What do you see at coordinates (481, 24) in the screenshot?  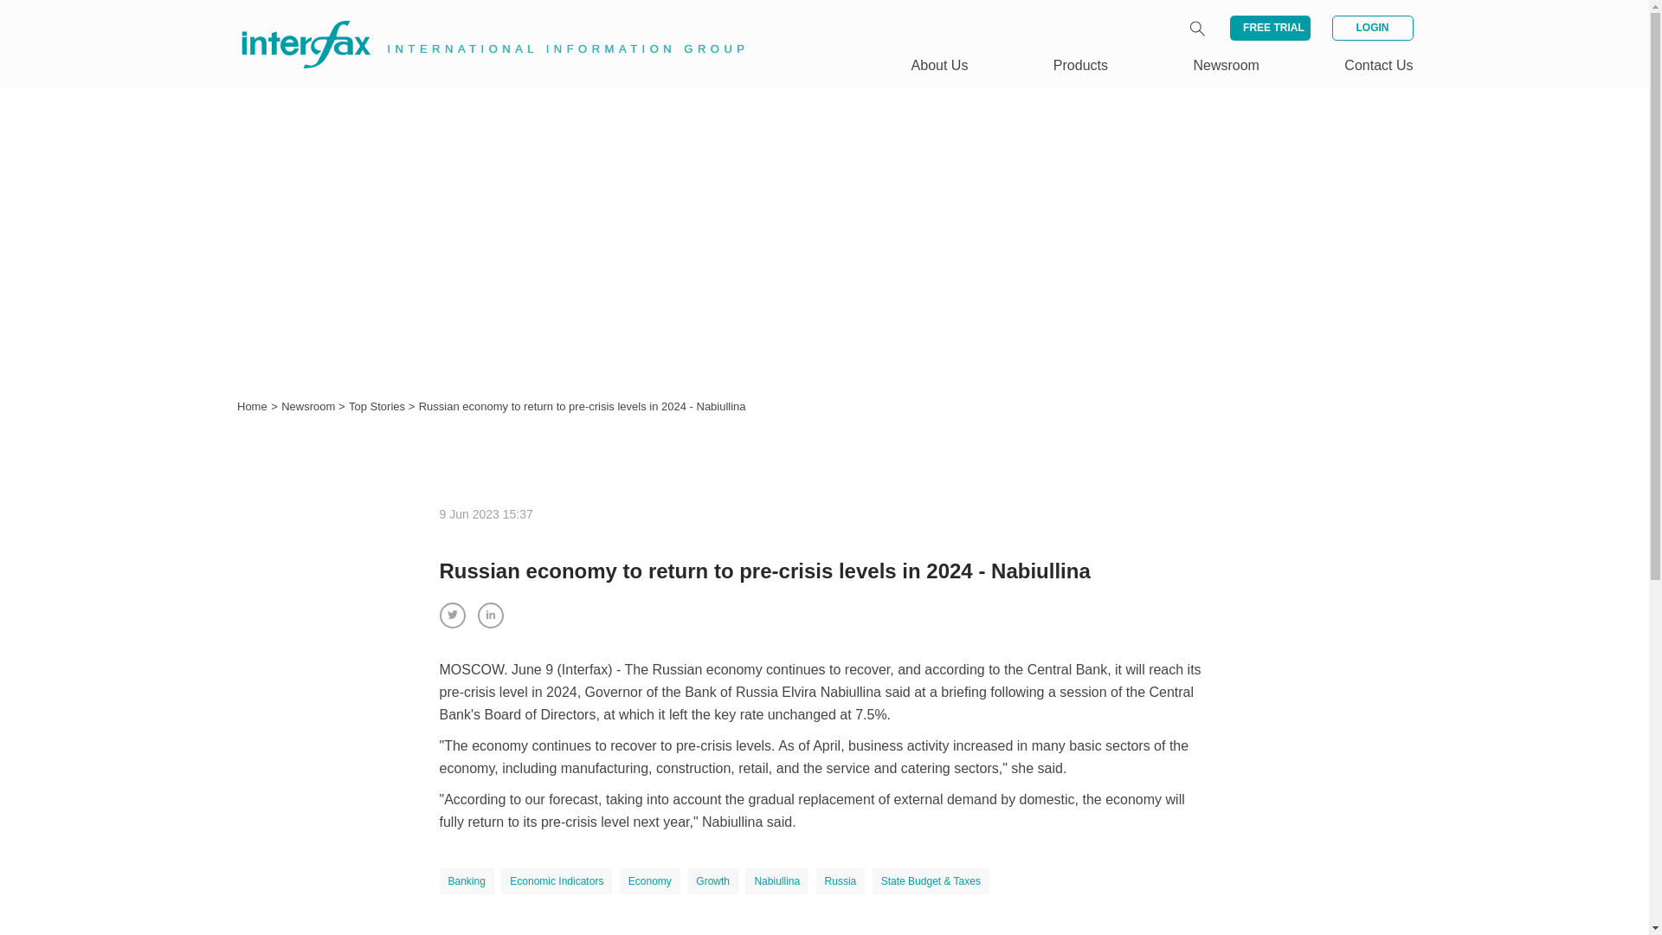 I see `INTERNATIONAL INFORMATION GROUP` at bounding box center [481, 24].